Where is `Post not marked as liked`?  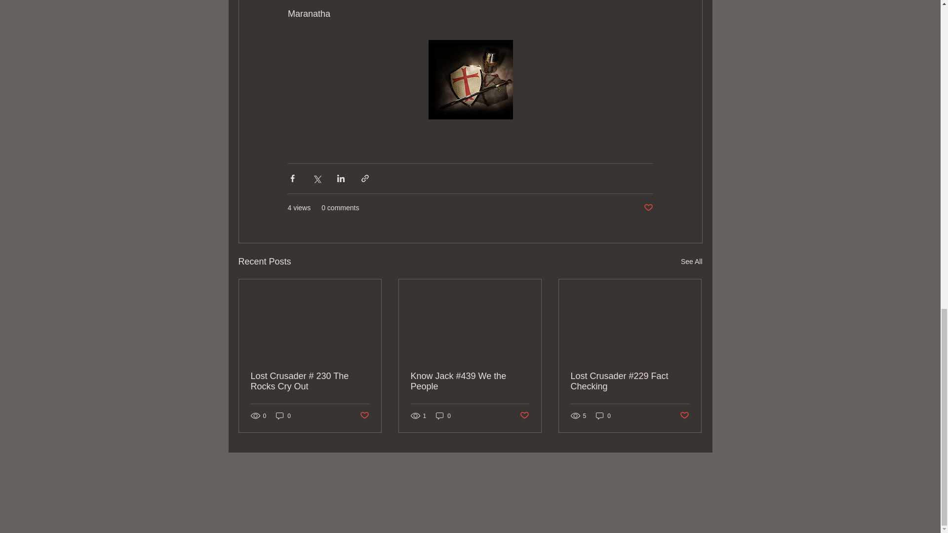 Post not marked as liked is located at coordinates (648, 207).